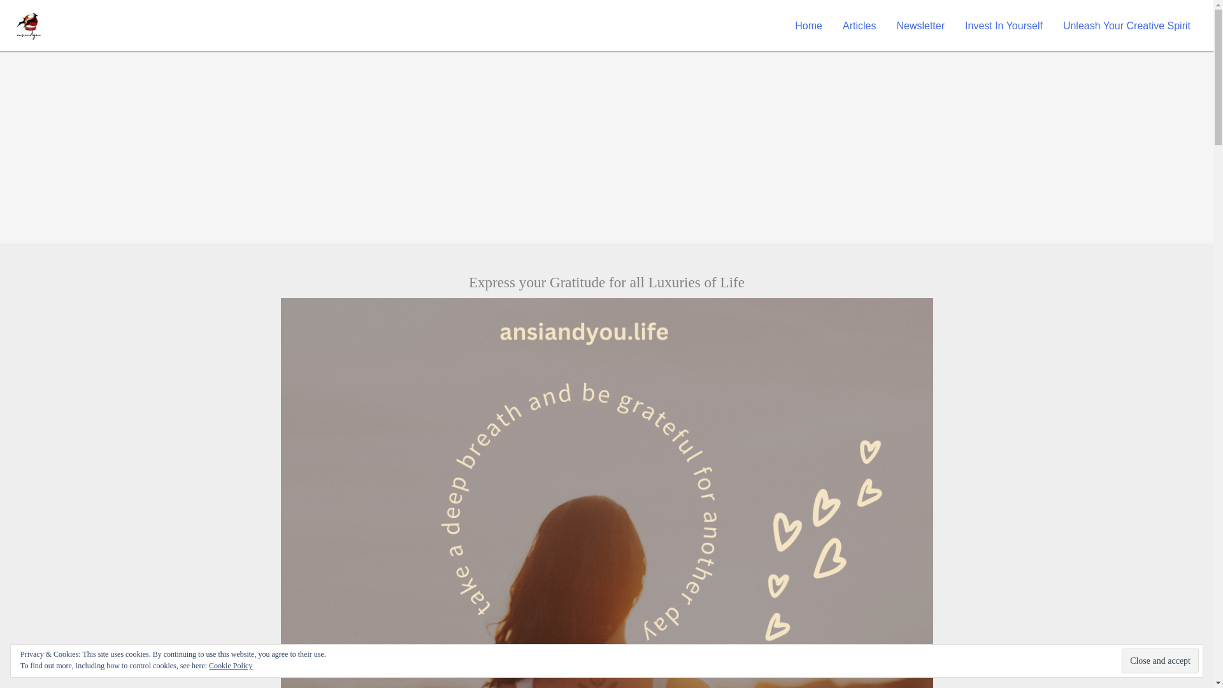 The image size is (1223, 688). I want to click on Articles, so click(859, 25).